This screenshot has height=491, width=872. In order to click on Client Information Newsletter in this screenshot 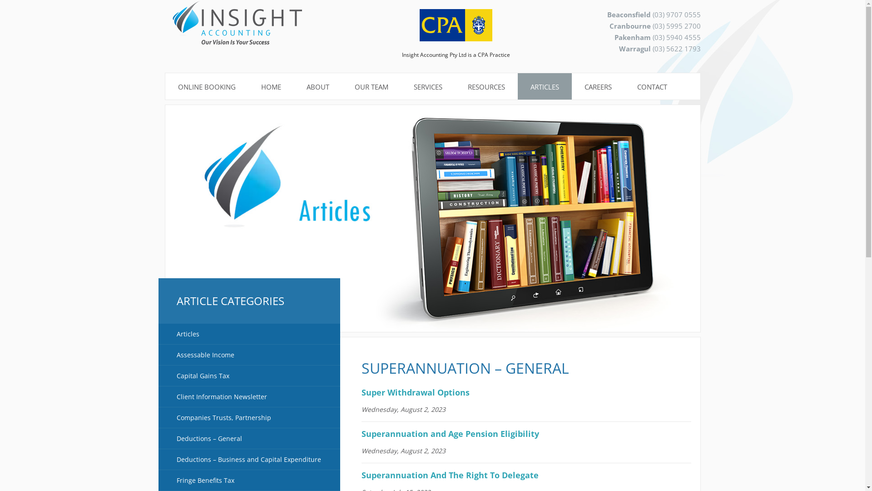, I will do `click(249, 397)`.